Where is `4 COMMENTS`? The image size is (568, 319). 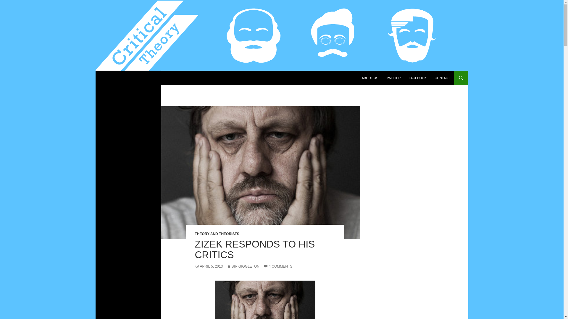
4 COMMENTS is located at coordinates (278, 266).